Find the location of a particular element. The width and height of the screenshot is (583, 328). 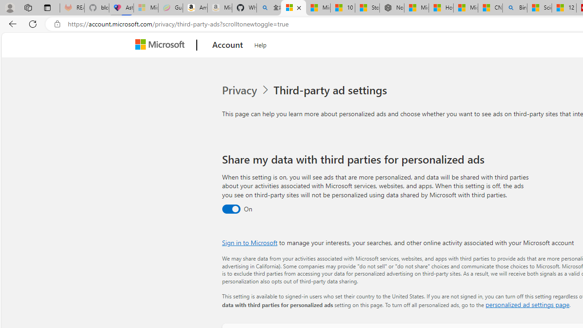

Account is located at coordinates (228, 45).